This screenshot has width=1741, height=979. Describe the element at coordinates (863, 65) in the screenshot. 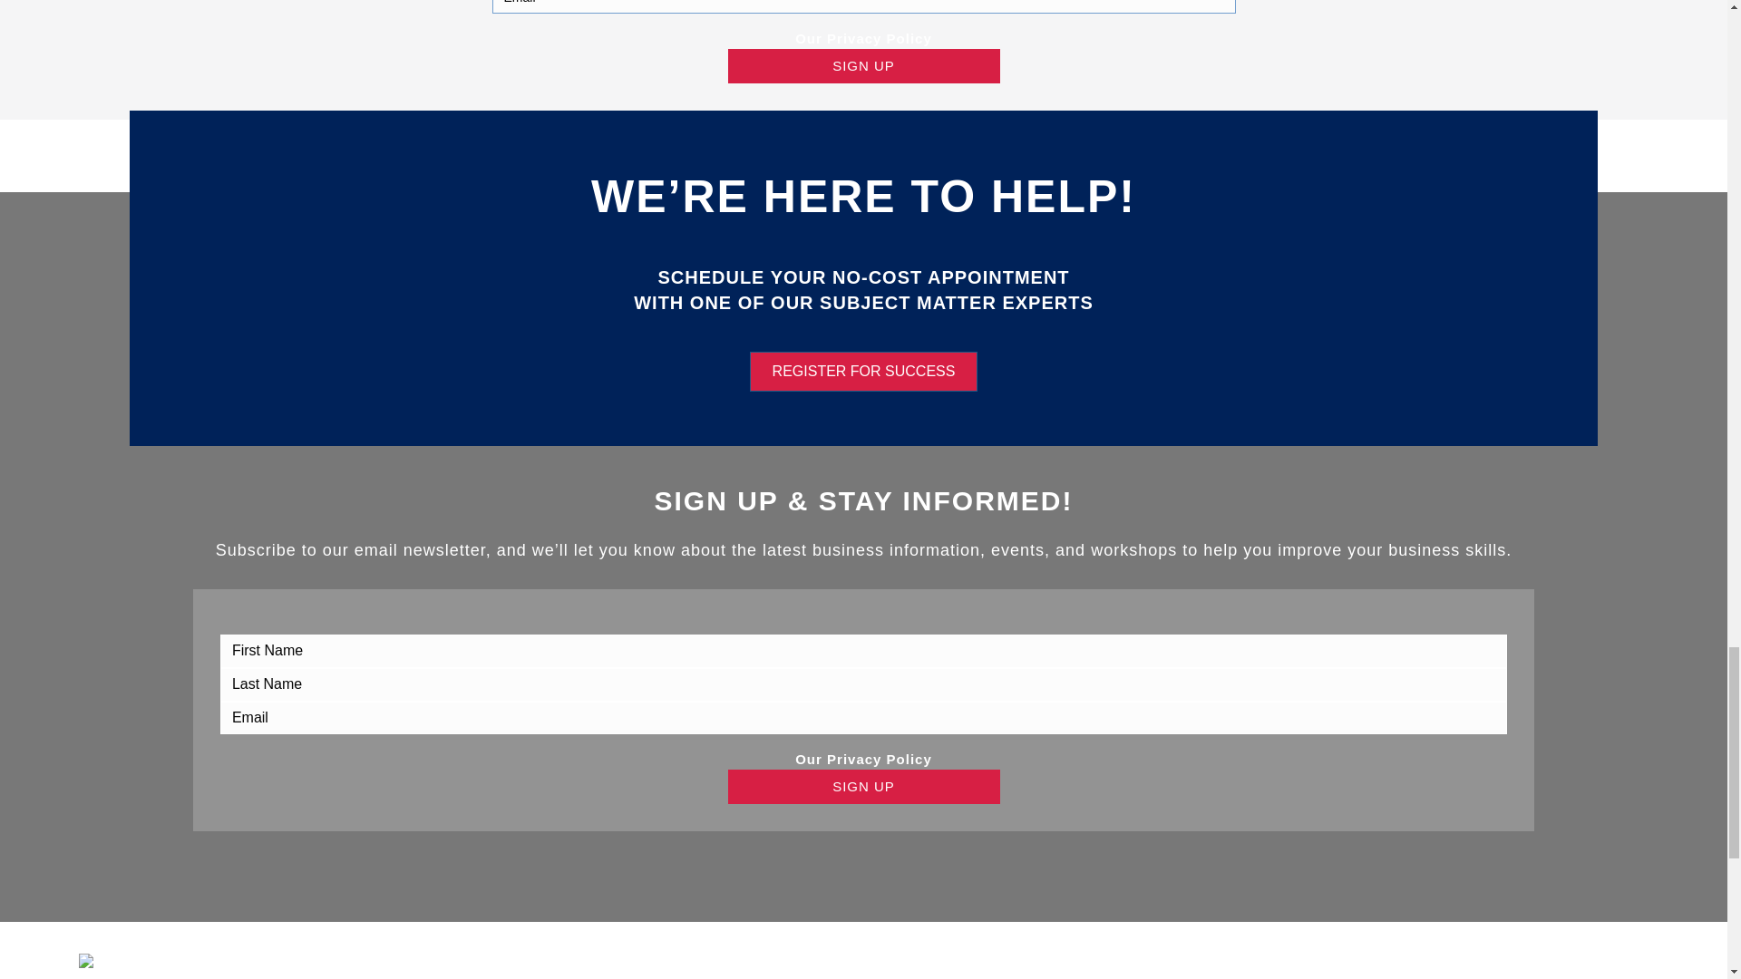

I see `Sign Up` at that location.